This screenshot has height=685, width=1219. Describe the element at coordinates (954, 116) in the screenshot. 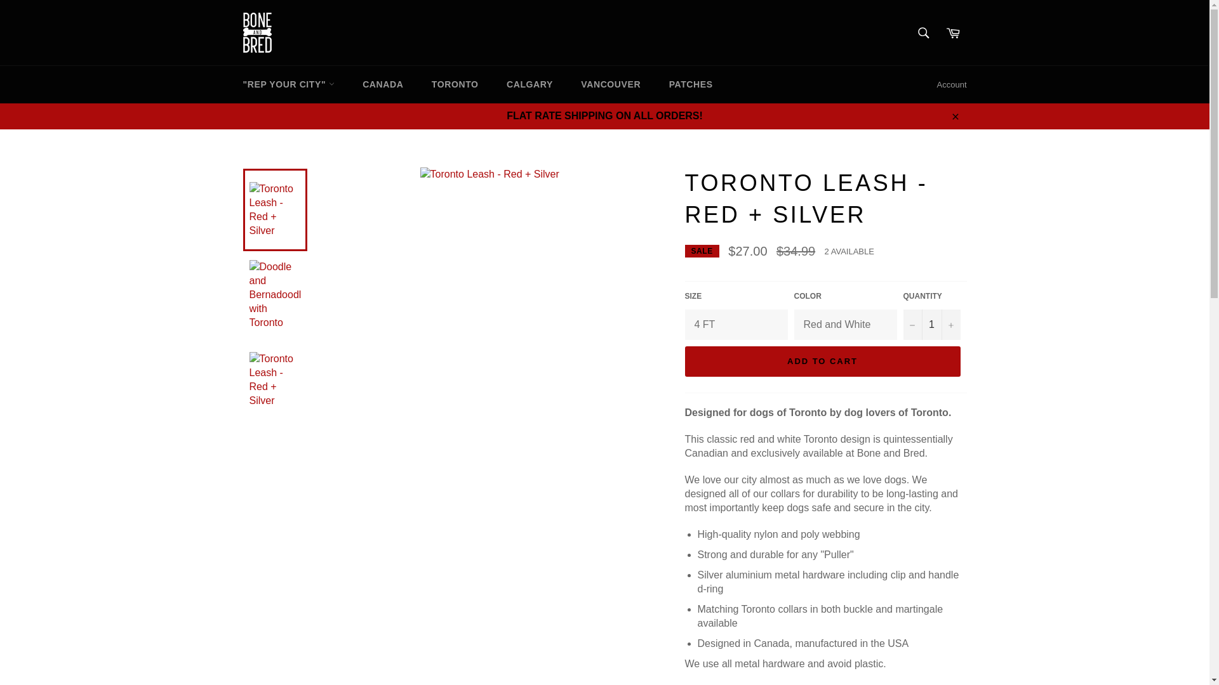

I see `Close` at that location.